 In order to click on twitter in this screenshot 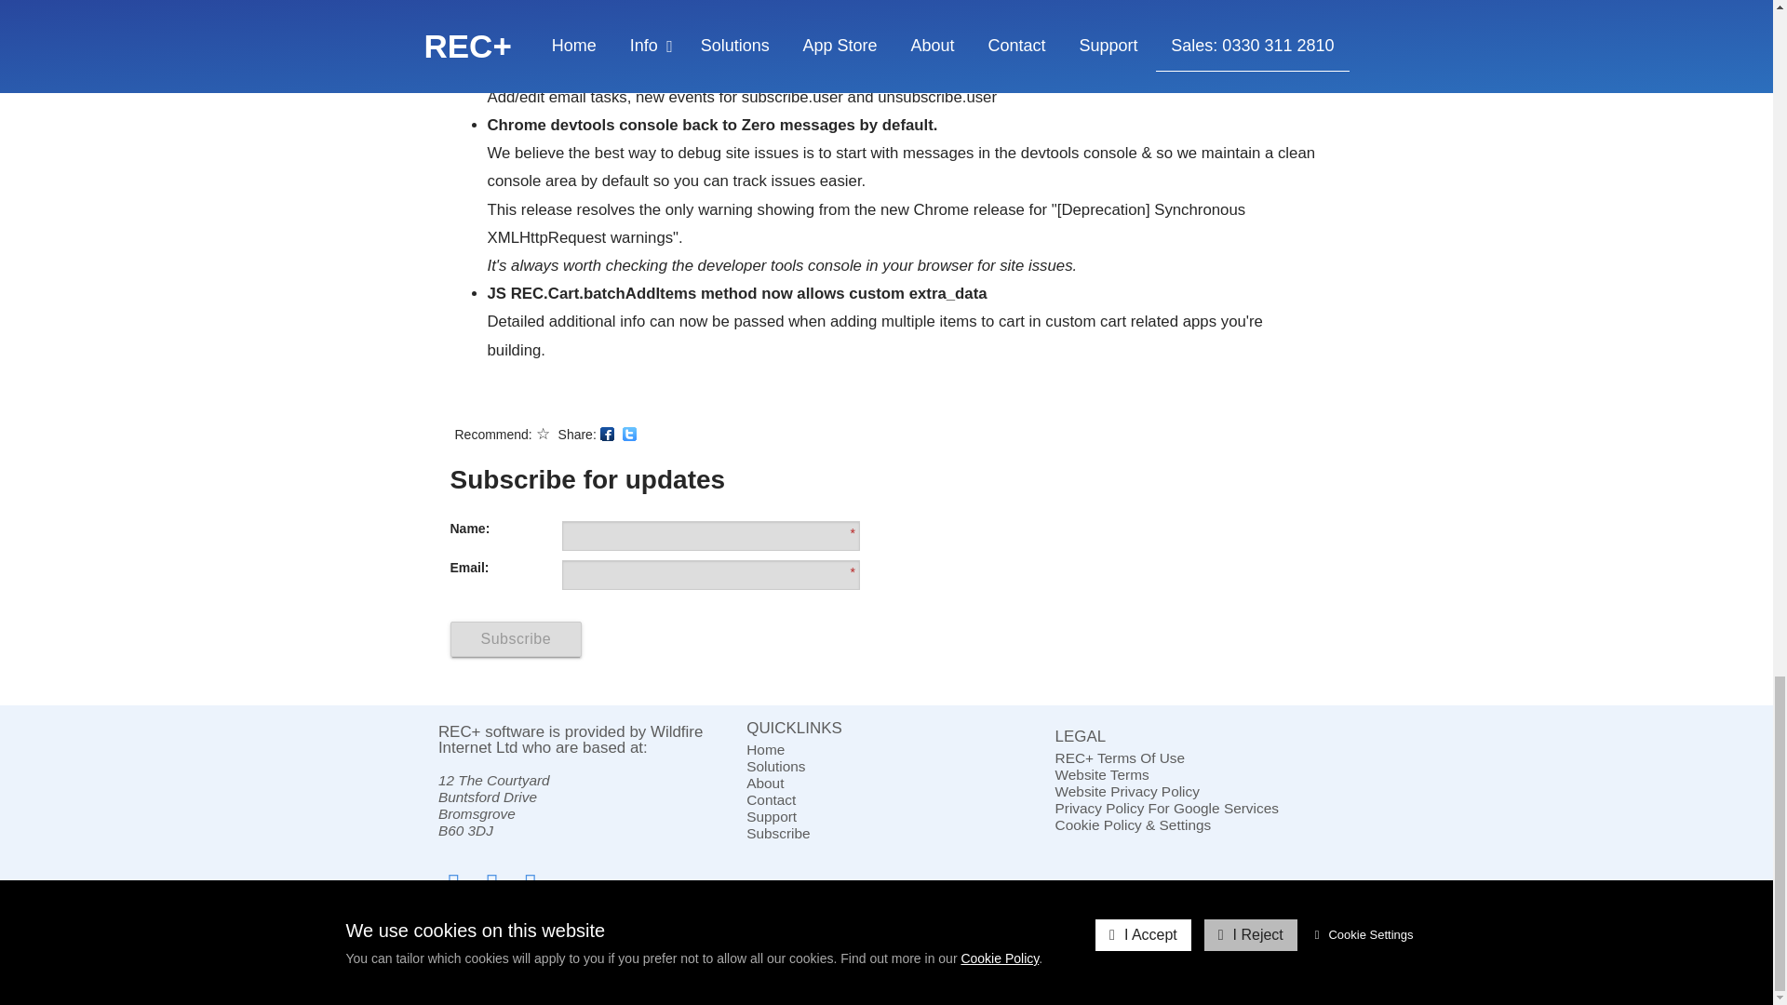, I will do `click(629, 434)`.